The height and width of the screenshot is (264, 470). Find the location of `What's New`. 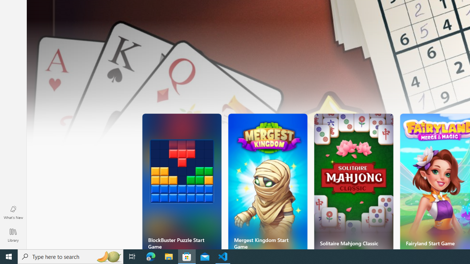

What's New is located at coordinates (13, 212).